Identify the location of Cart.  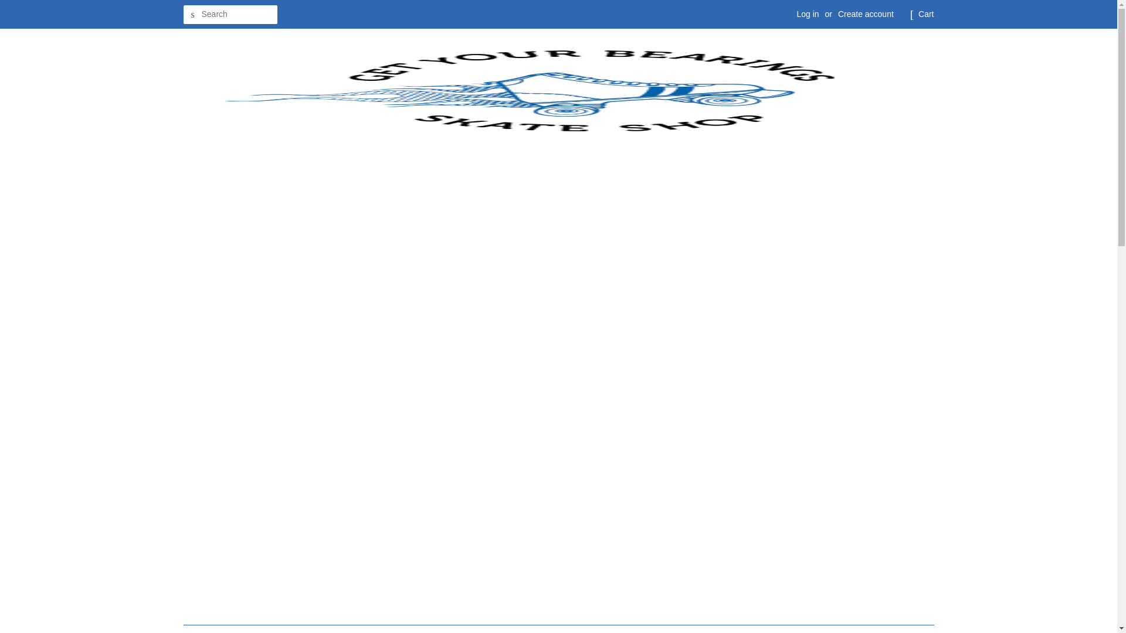
(925, 14).